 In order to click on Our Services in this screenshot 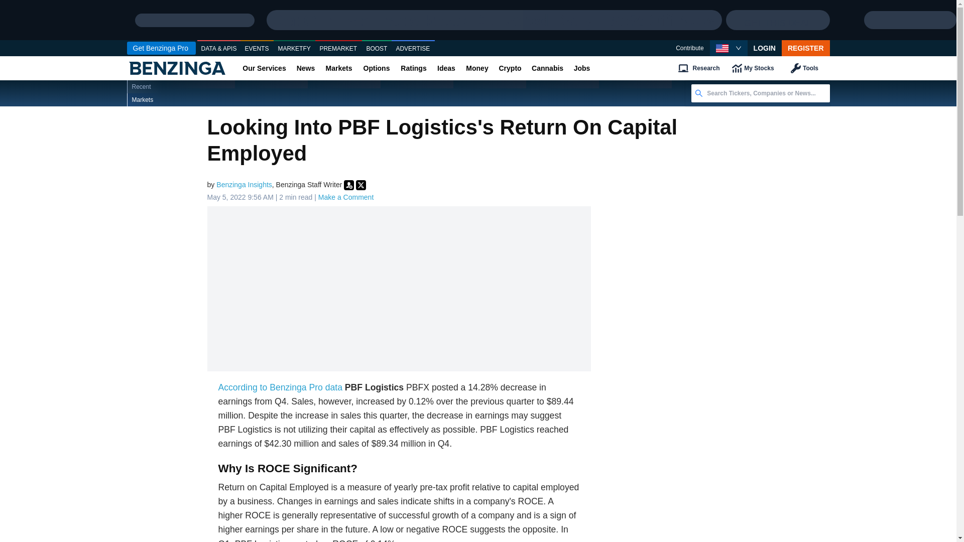, I will do `click(264, 68)`.